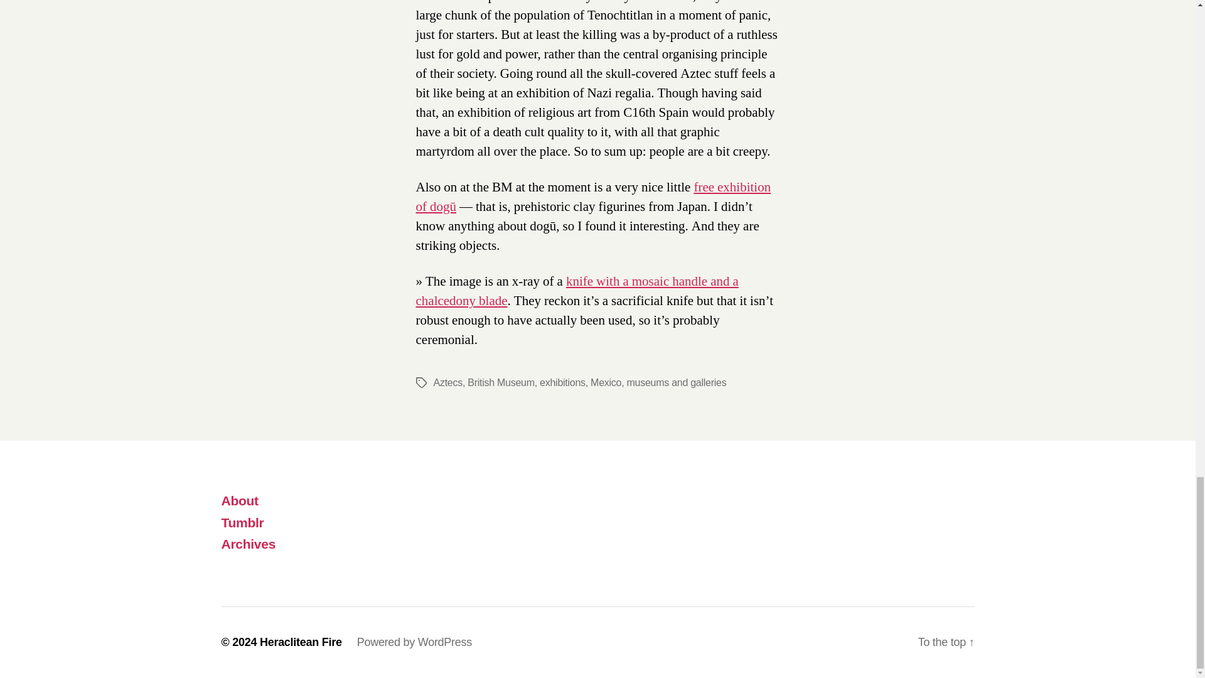 This screenshot has height=678, width=1205. I want to click on Heraclitean Fire, so click(301, 642).